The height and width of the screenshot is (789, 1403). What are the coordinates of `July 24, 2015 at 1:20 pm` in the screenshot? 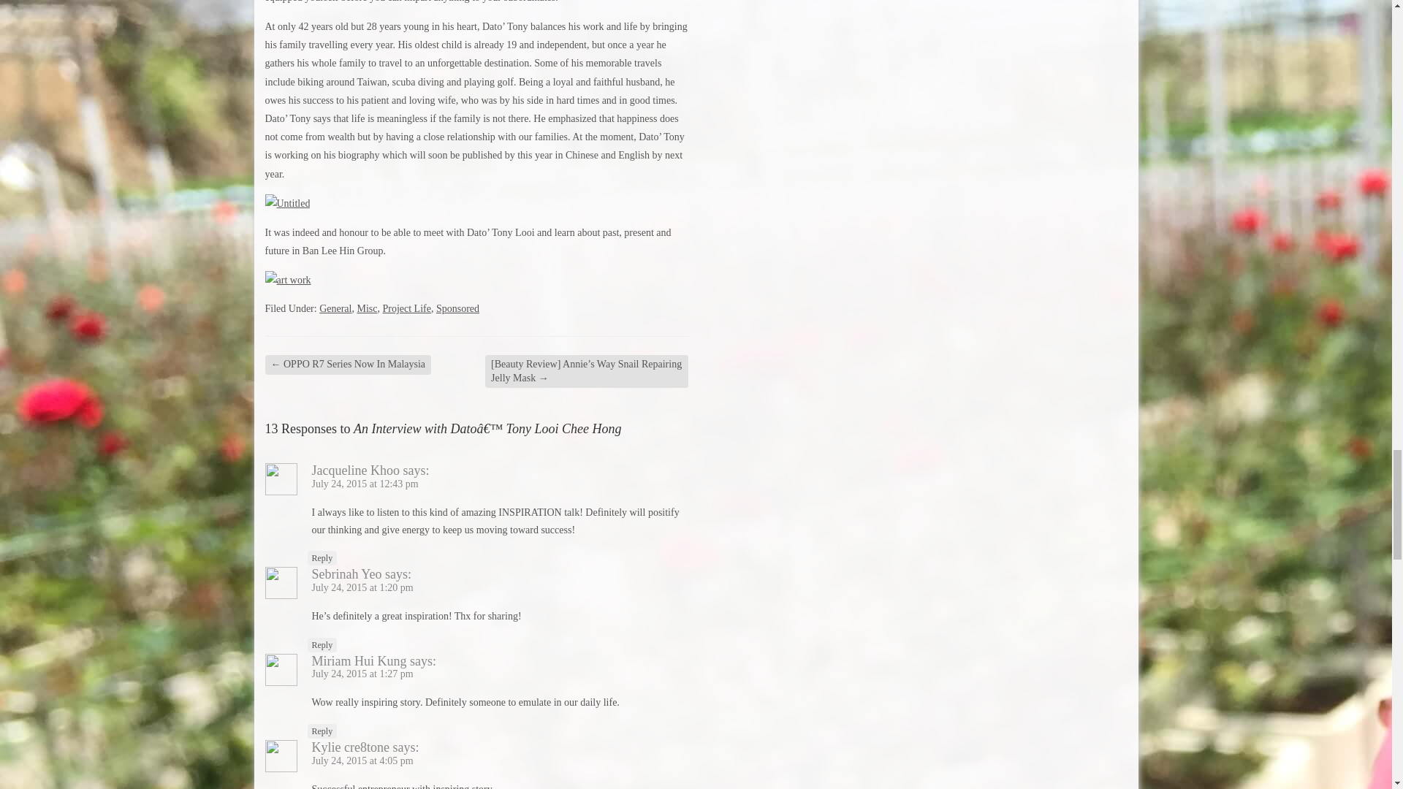 It's located at (362, 587).